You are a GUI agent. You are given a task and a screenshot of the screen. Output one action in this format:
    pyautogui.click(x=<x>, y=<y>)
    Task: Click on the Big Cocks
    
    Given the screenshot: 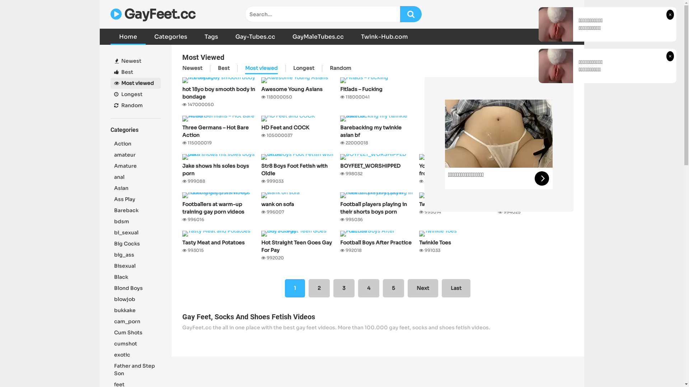 What is the action you would take?
    pyautogui.click(x=136, y=244)
    